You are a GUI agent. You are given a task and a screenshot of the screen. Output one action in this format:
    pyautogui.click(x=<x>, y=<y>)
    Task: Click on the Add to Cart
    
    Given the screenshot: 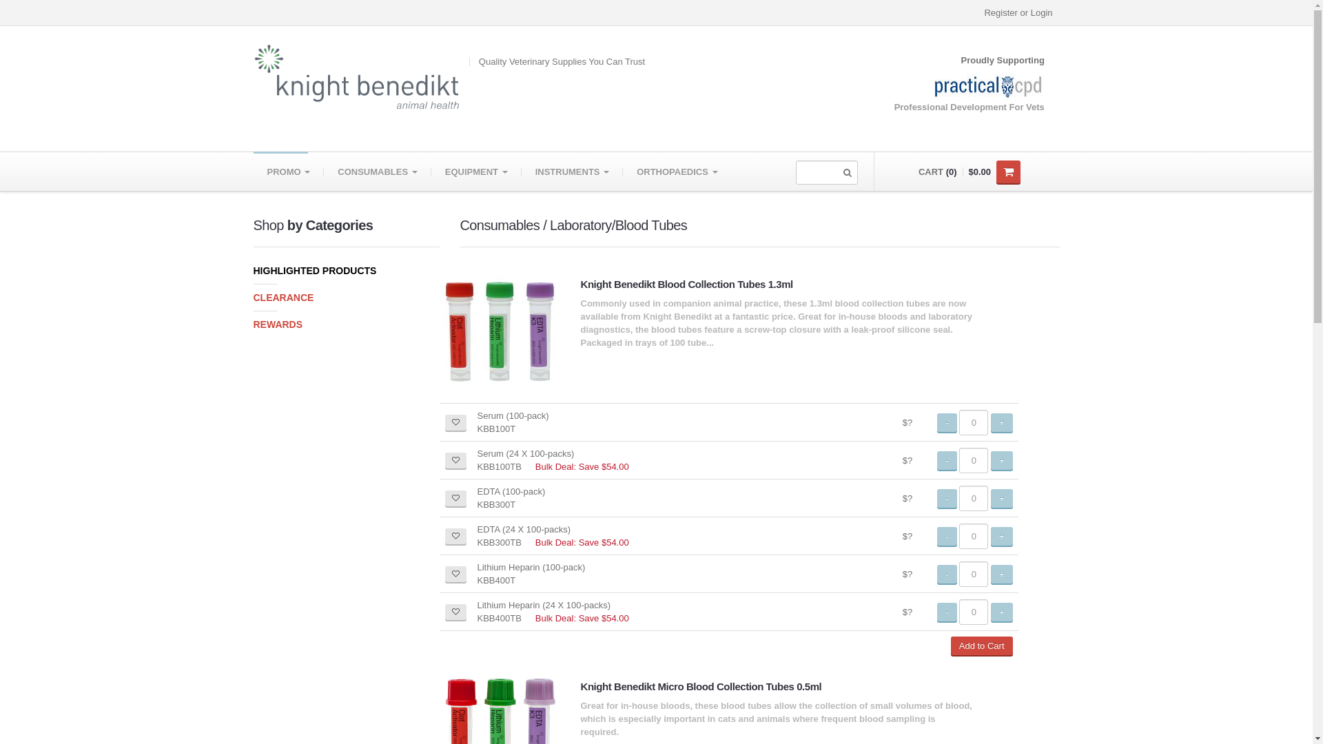 What is the action you would take?
    pyautogui.click(x=982, y=646)
    